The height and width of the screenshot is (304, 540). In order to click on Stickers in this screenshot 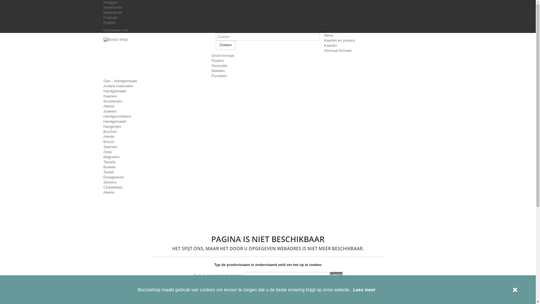, I will do `click(110, 182)`.